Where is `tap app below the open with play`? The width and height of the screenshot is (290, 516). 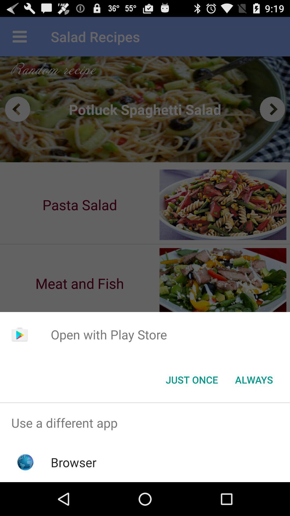 tap app below the open with play is located at coordinates (254, 380).